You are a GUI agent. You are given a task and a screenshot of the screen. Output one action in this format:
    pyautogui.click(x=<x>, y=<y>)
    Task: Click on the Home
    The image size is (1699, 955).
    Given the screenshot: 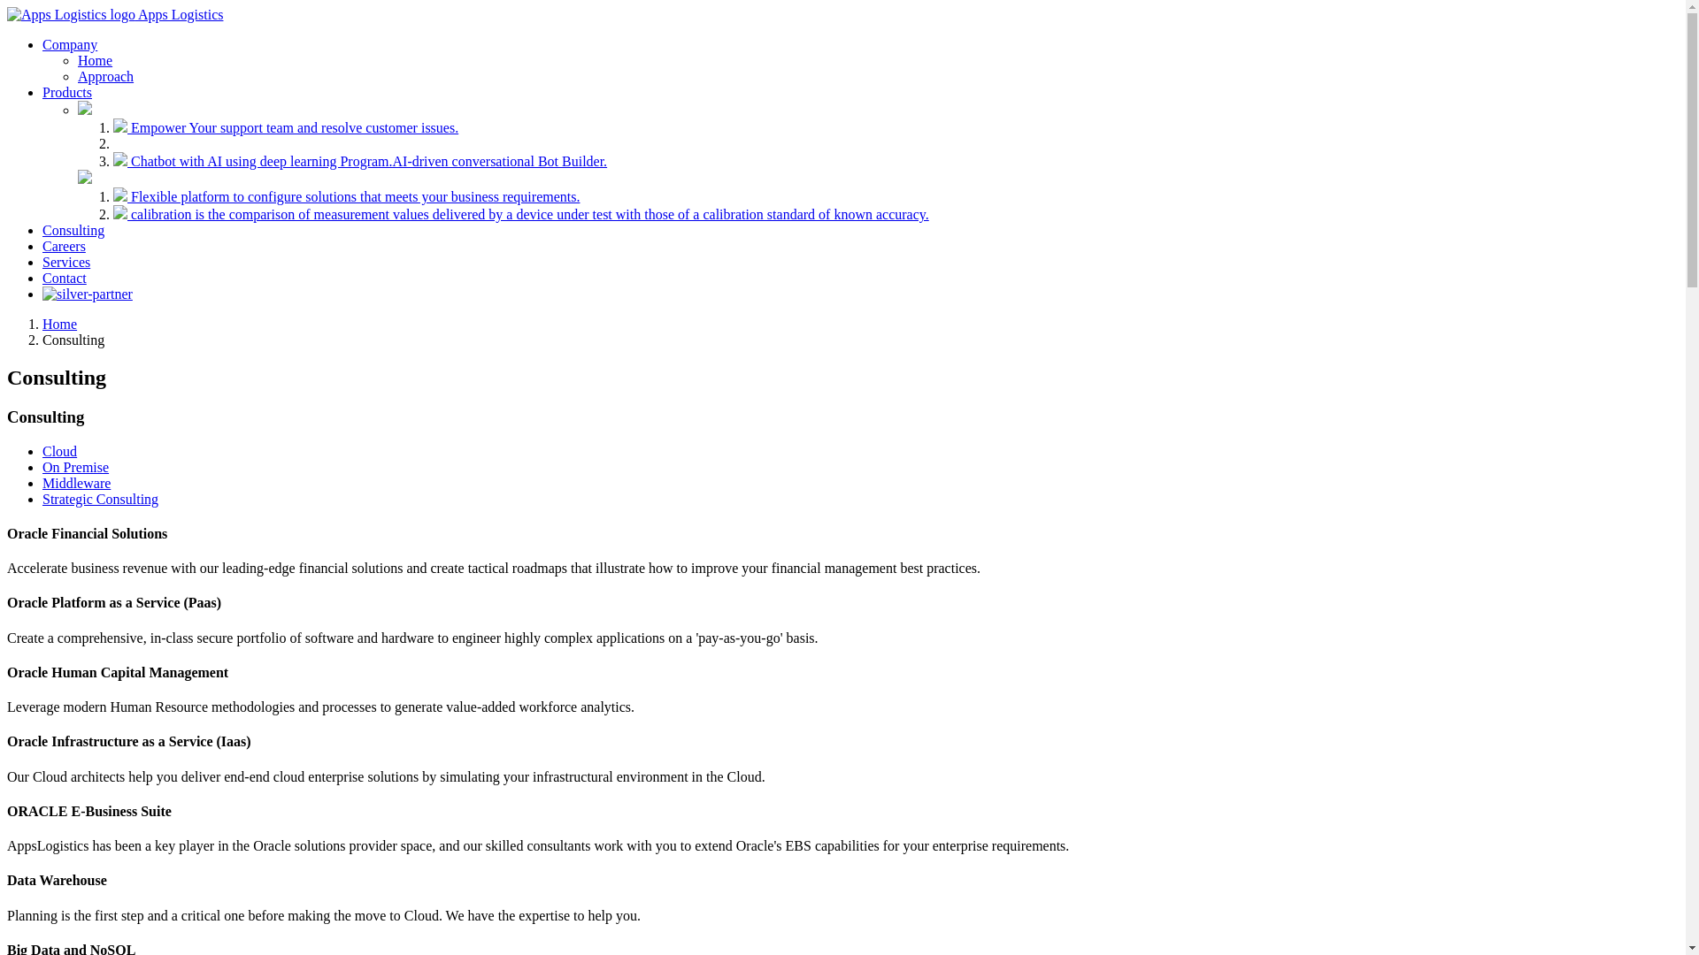 What is the action you would take?
    pyautogui.click(x=60, y=324)
    